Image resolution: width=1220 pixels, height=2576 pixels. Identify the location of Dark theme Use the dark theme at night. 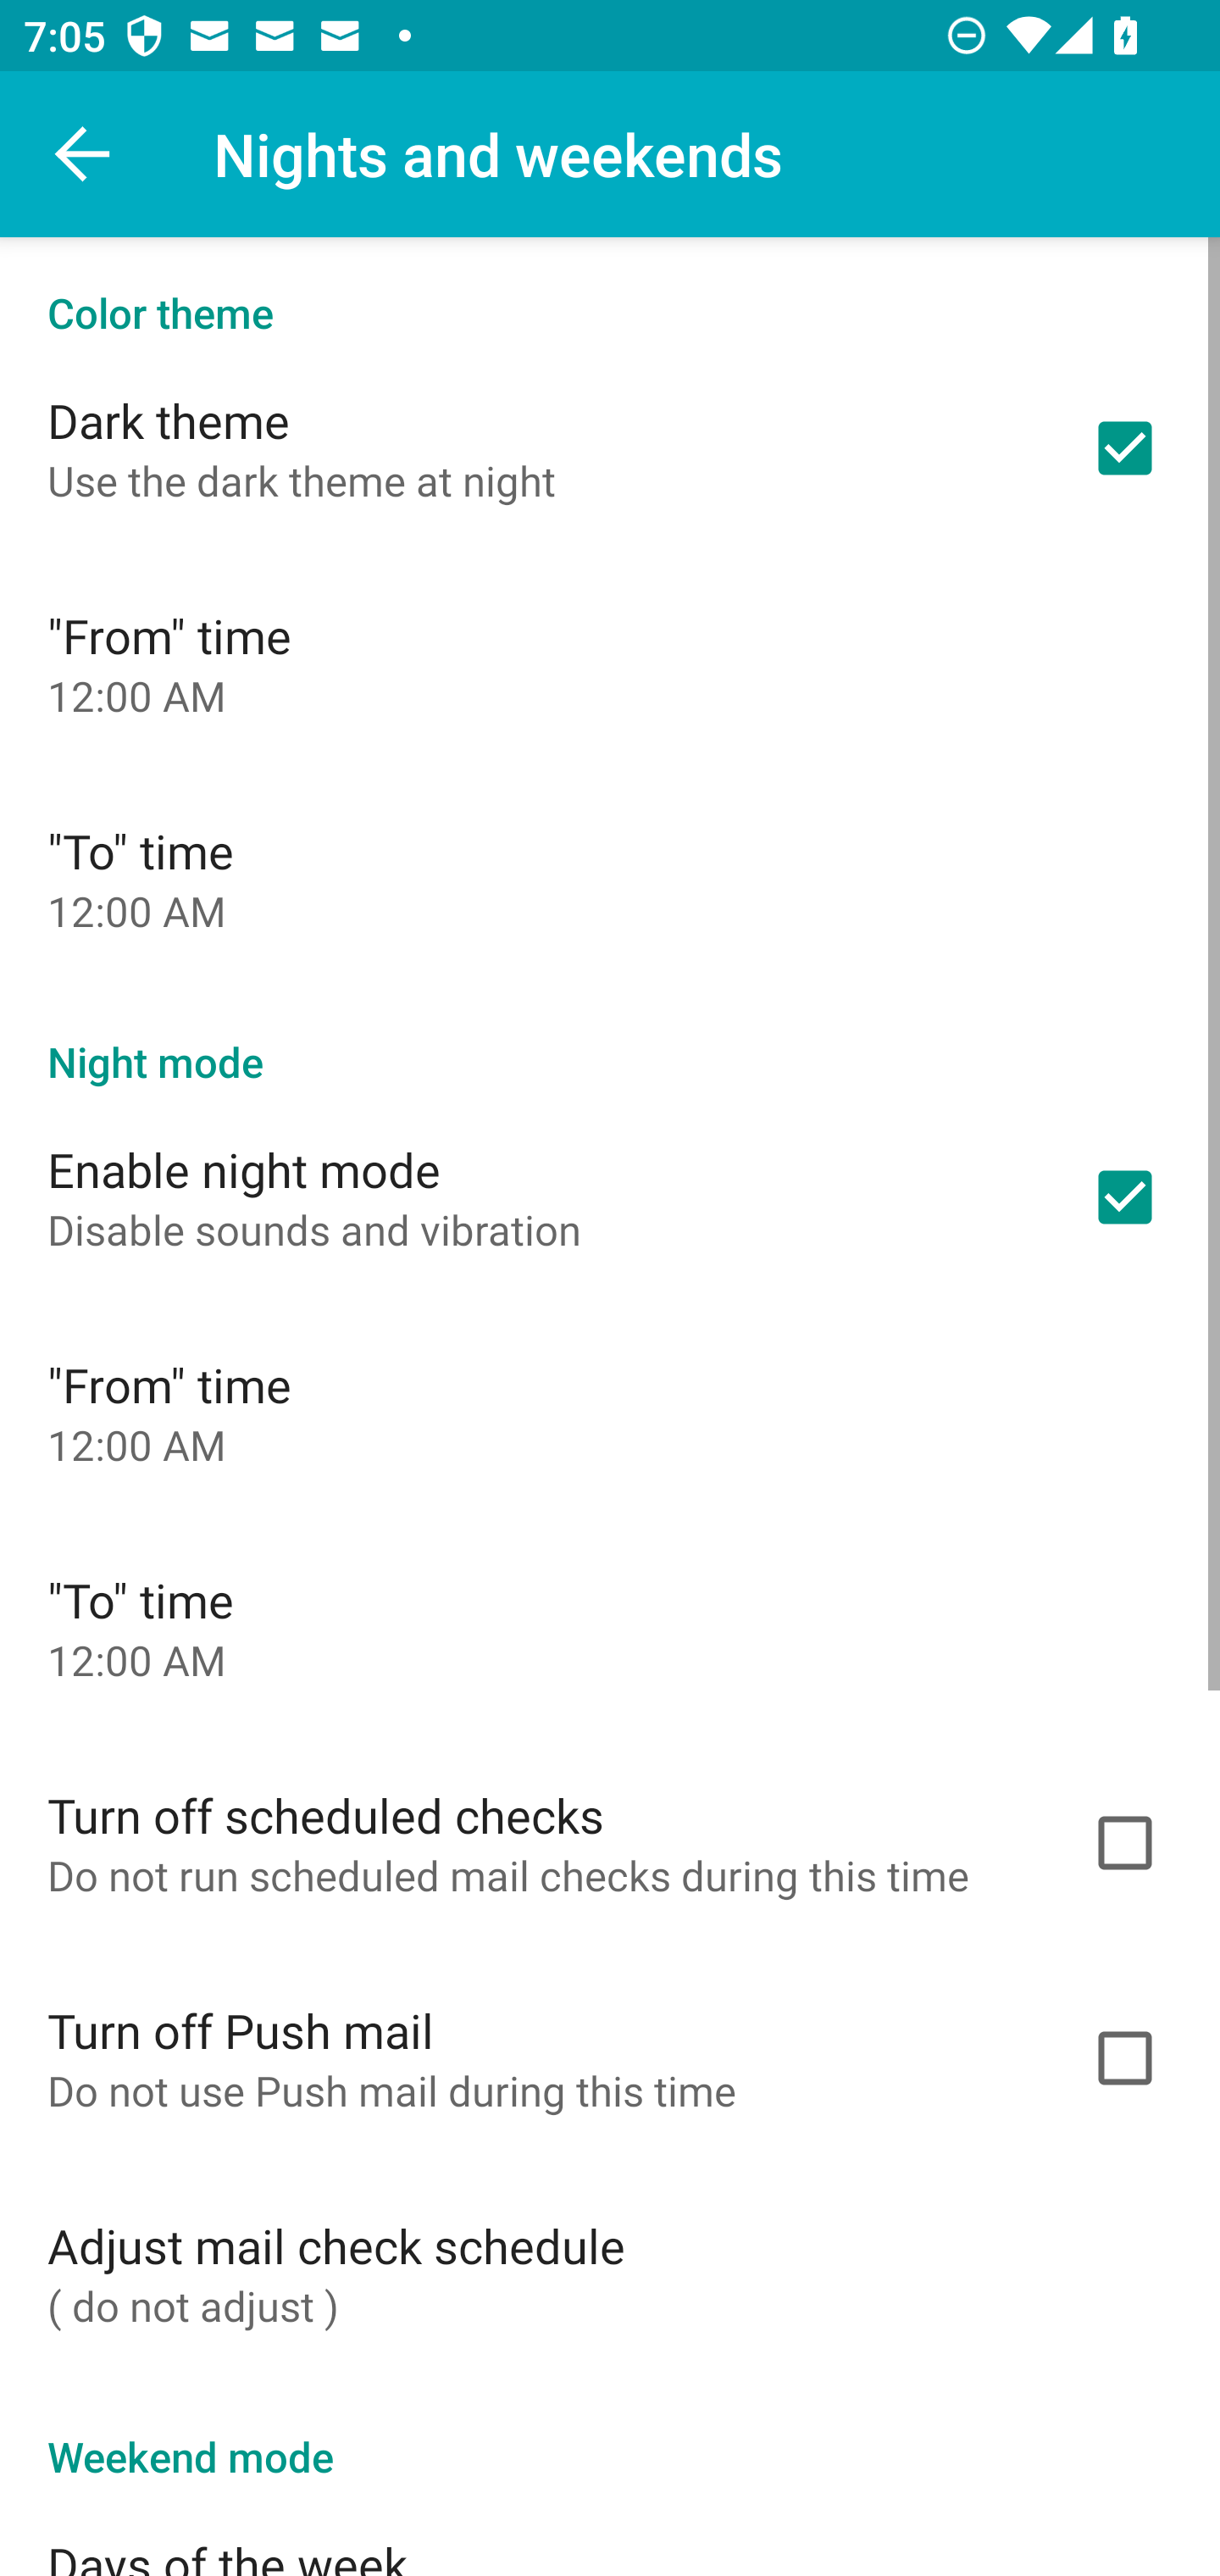
(610, 447).